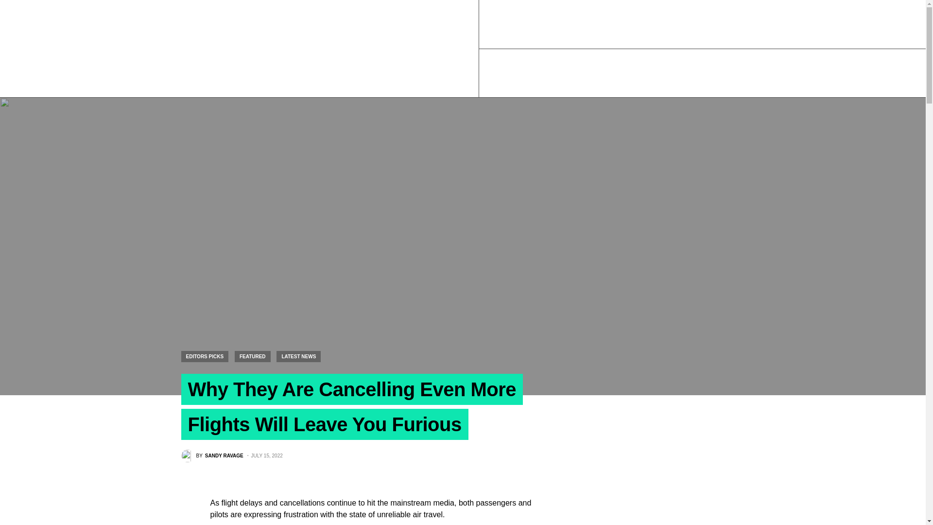 The width and height of the screenshot is (933, 525). What do you see at coordinates (212, 456) in the screenshot?
I see `View all posts by Sandy Ravage` at bounding box center [212, 456].